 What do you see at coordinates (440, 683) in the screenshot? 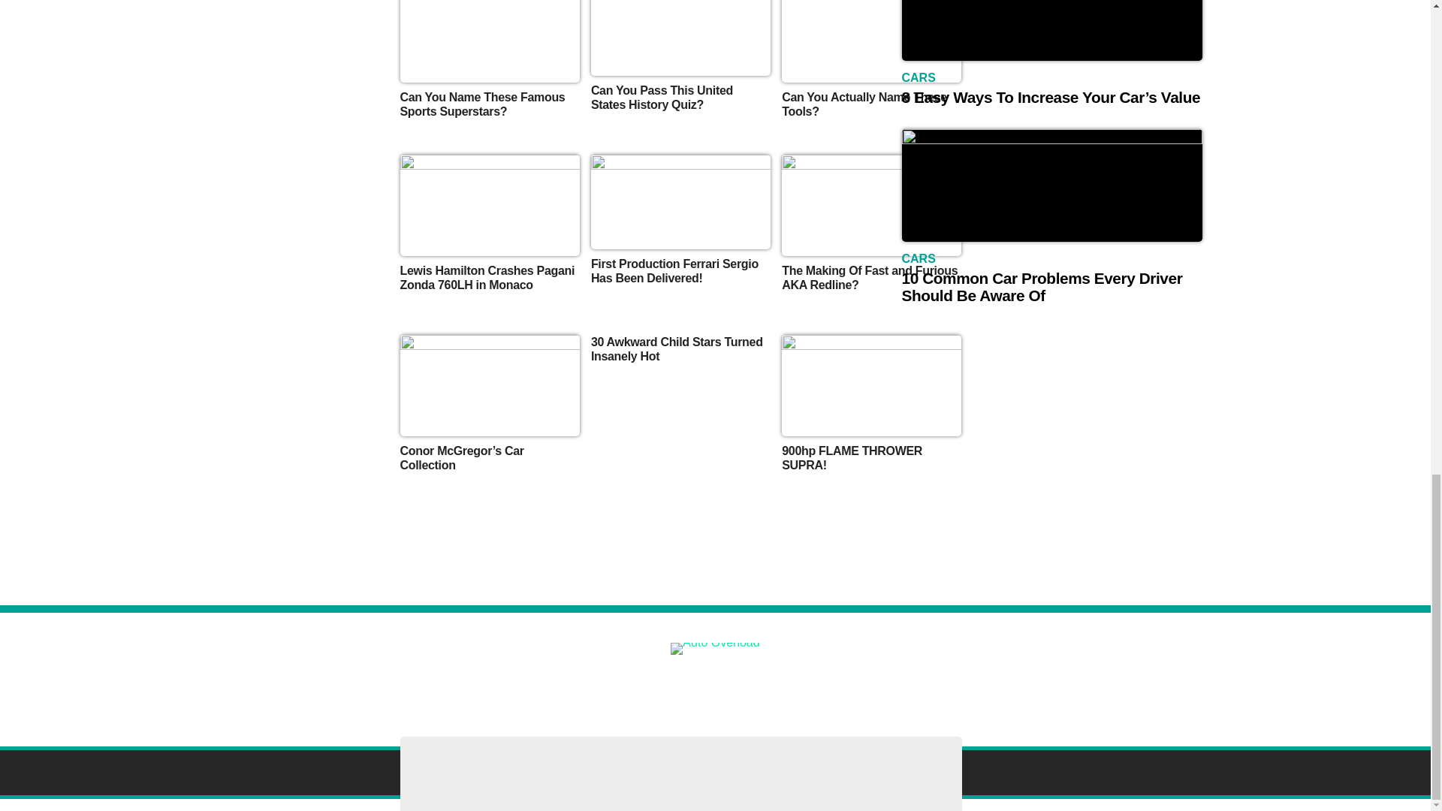
I see `DISCLOSURES AND DISCLAIMERS` at bounding box center [440, 683].